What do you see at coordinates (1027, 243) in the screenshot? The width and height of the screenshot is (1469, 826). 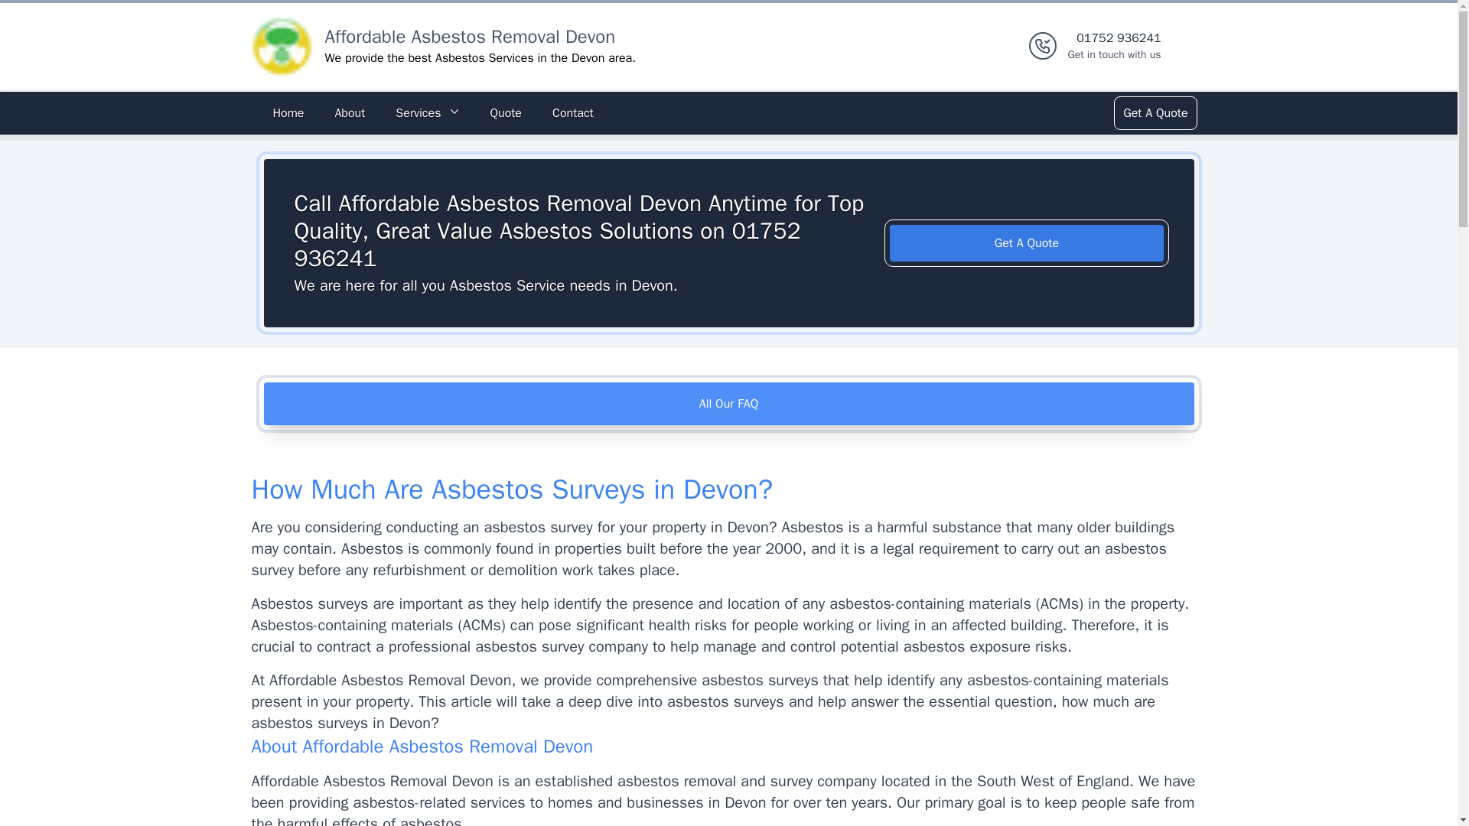 I see `Quote` at bounding box center [1027, 243].